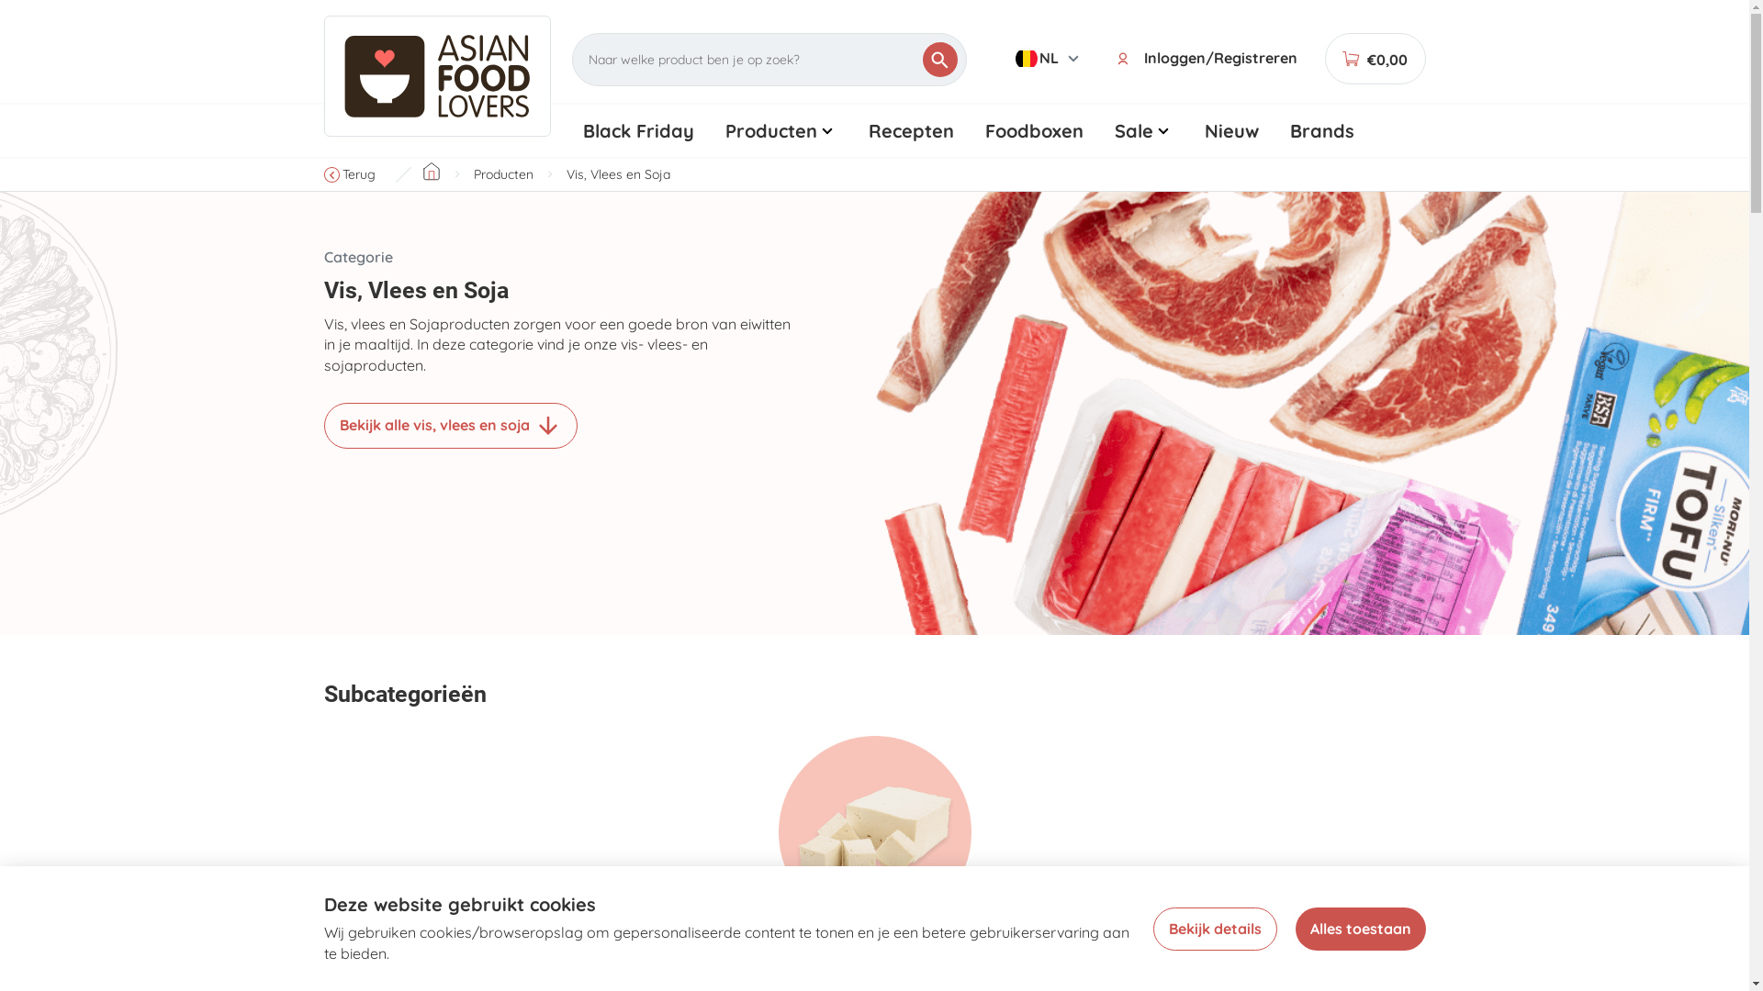 Image resolution: width=1763 pixels, height=991 pixels. What do you see at coordinates (1050, 59) in the screenshot?
I see `NL` at bounding box center [1050, 59].